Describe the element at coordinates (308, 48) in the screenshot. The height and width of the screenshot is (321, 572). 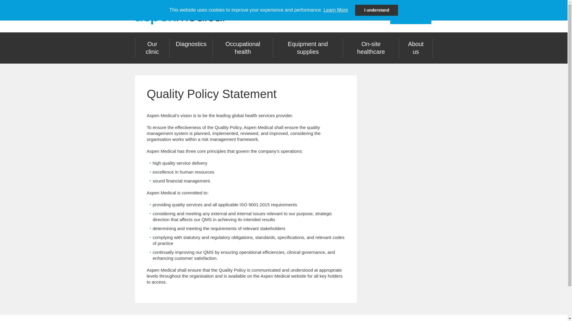
I see `Equipment and supplies` at that location.